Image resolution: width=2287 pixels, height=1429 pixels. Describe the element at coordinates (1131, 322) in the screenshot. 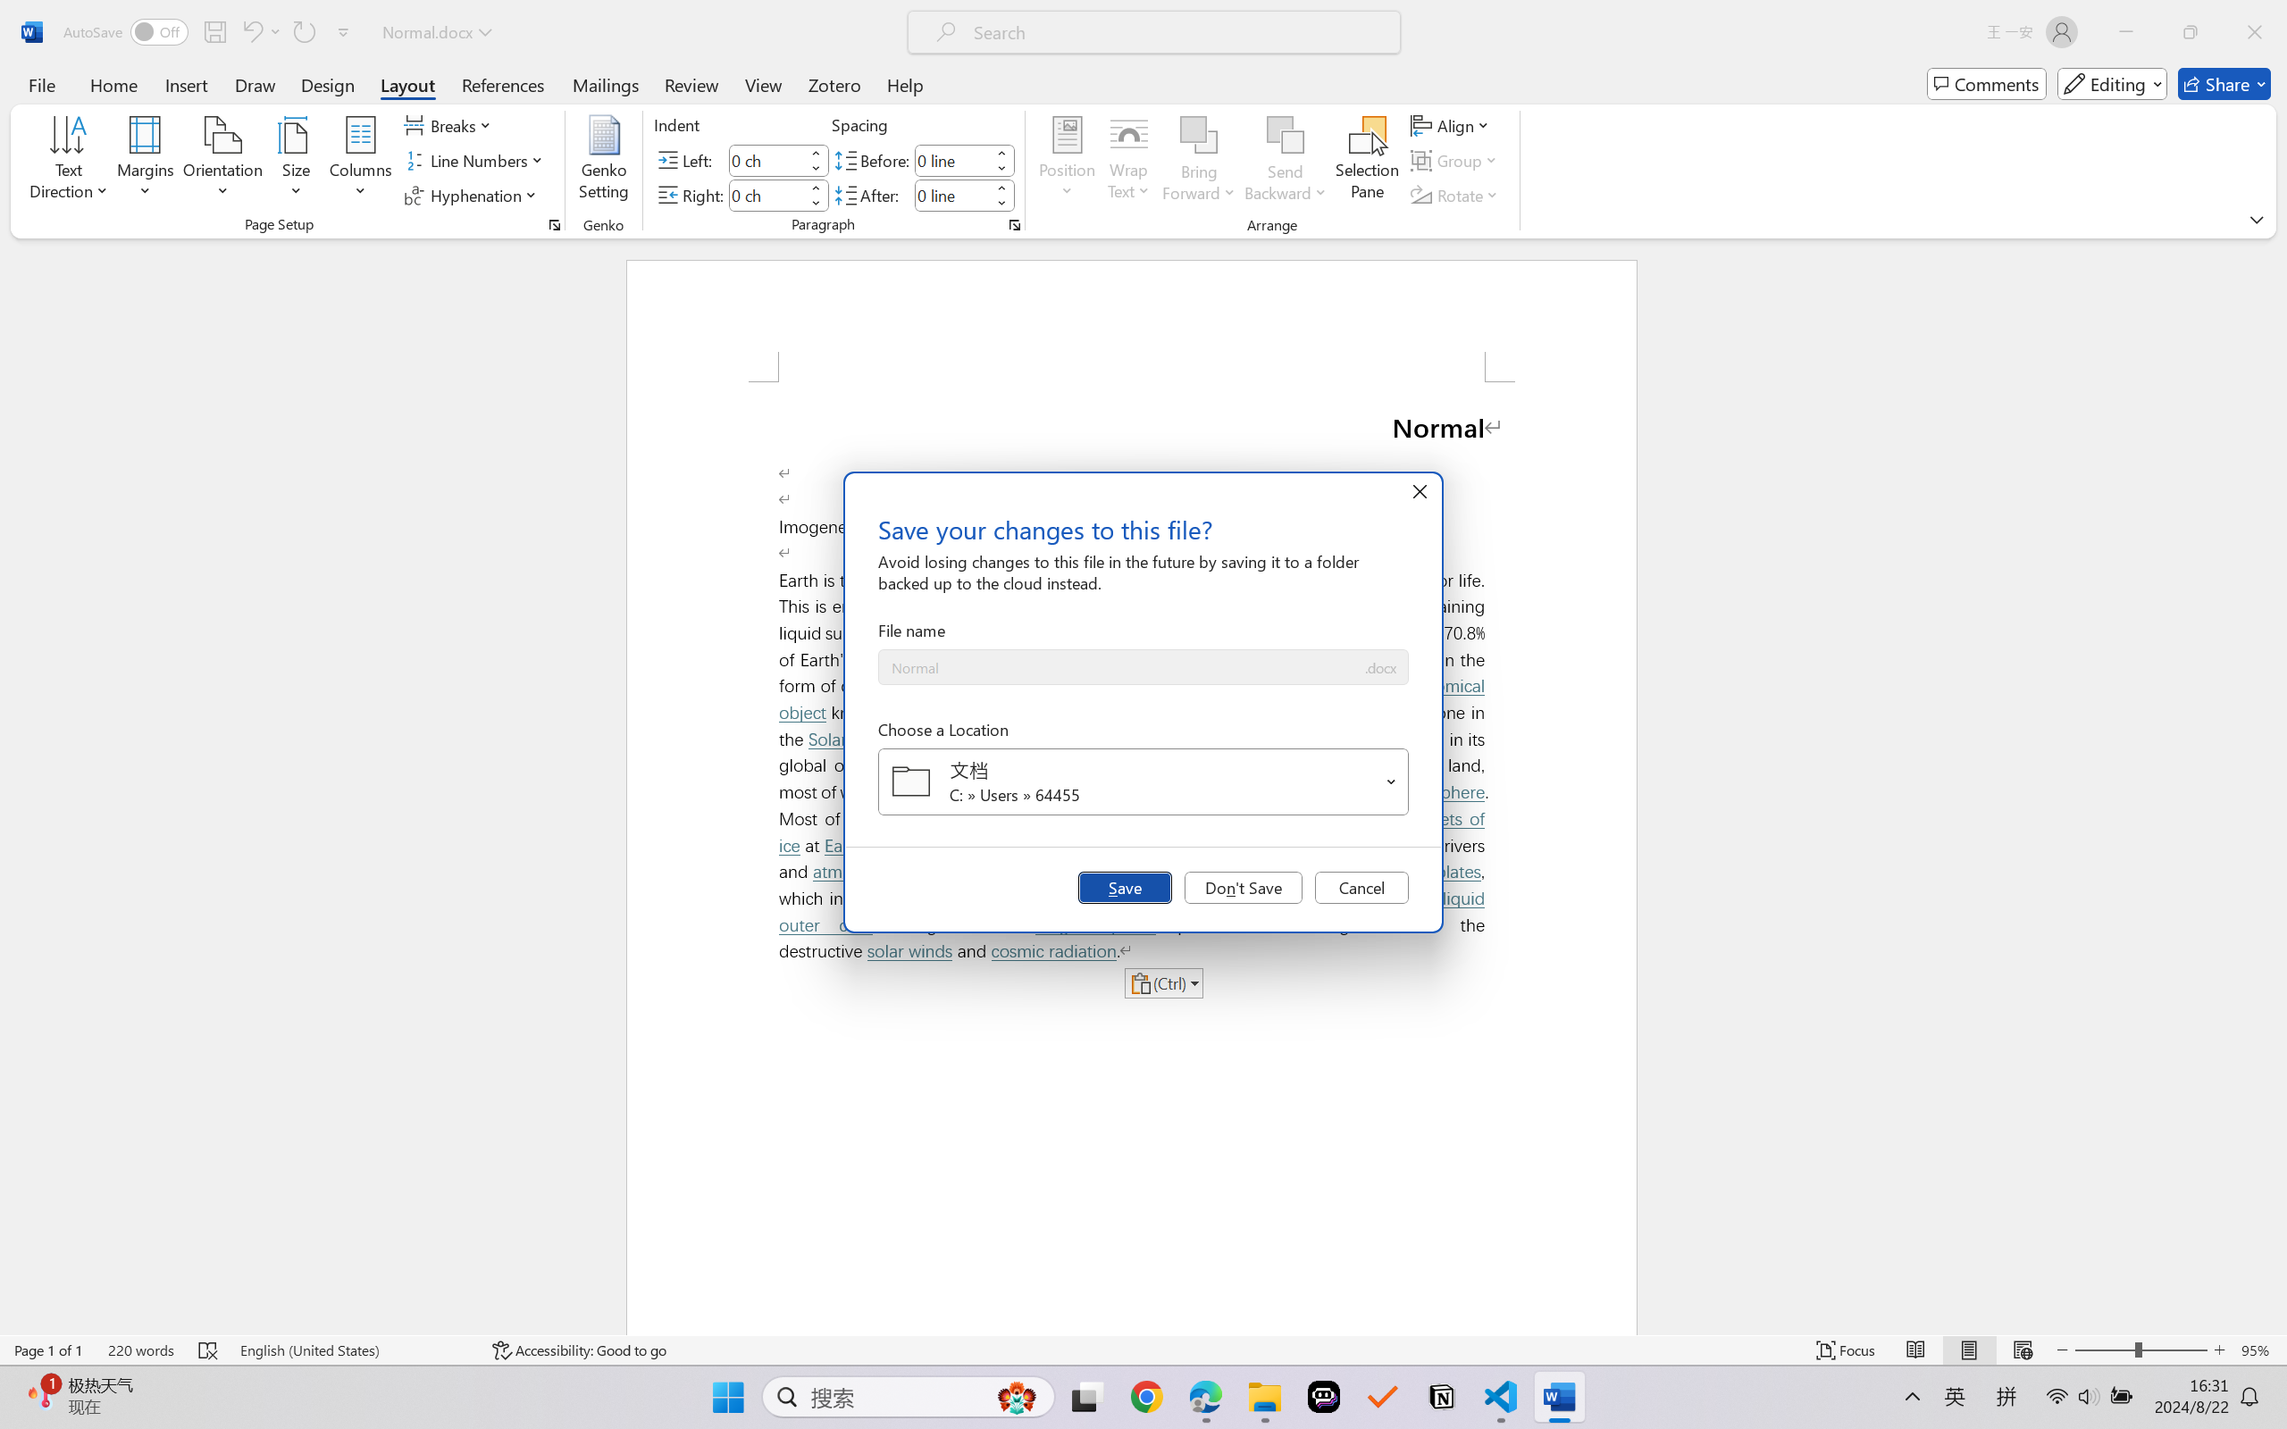

I see `Header -Section 1-` at that location.